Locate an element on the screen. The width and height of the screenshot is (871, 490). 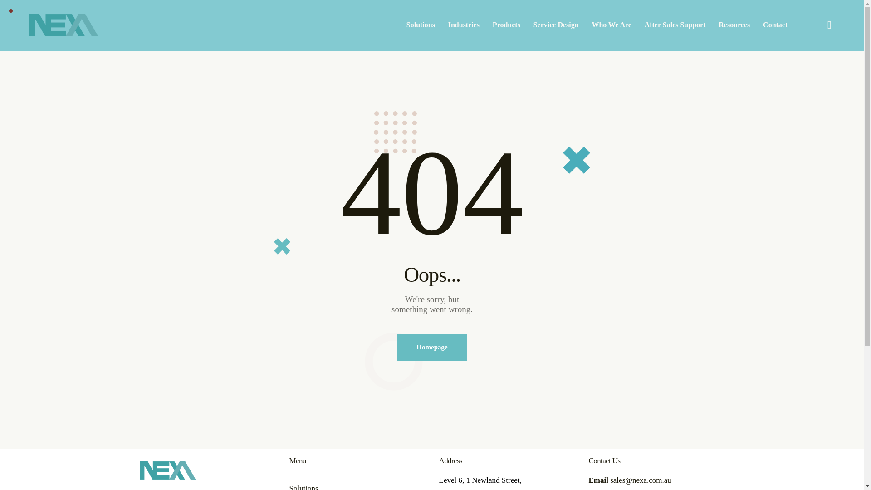
Solutions is located at coordinates (421, 25).